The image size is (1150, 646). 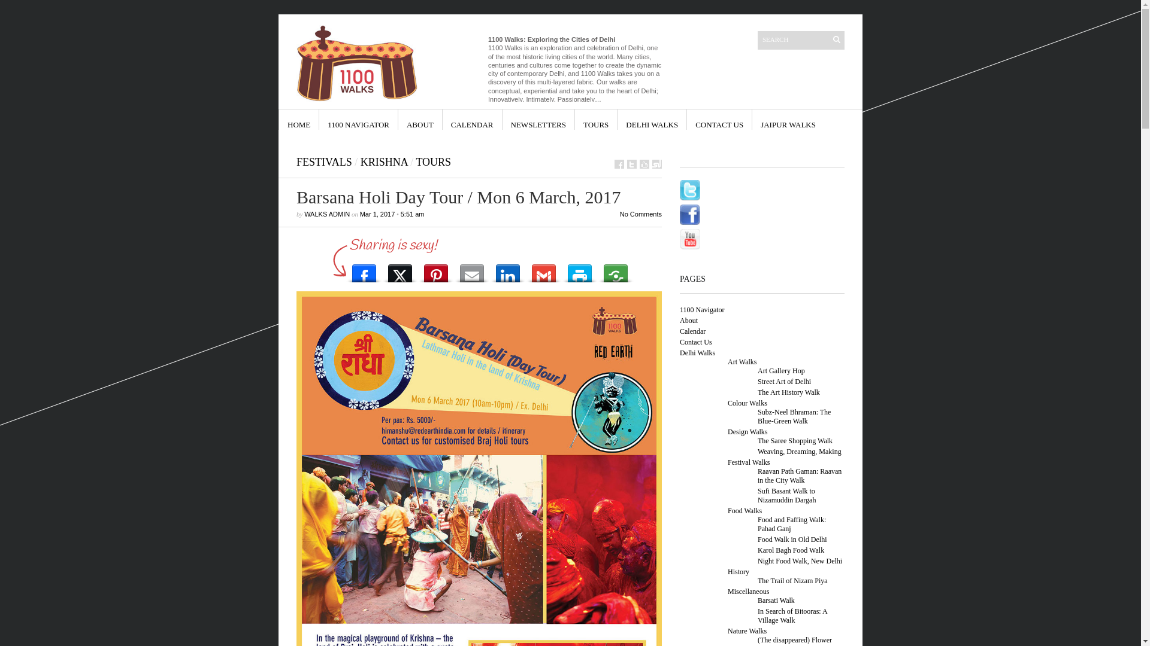 I want to click on Miscellaneous, so click(x=749, y=592).